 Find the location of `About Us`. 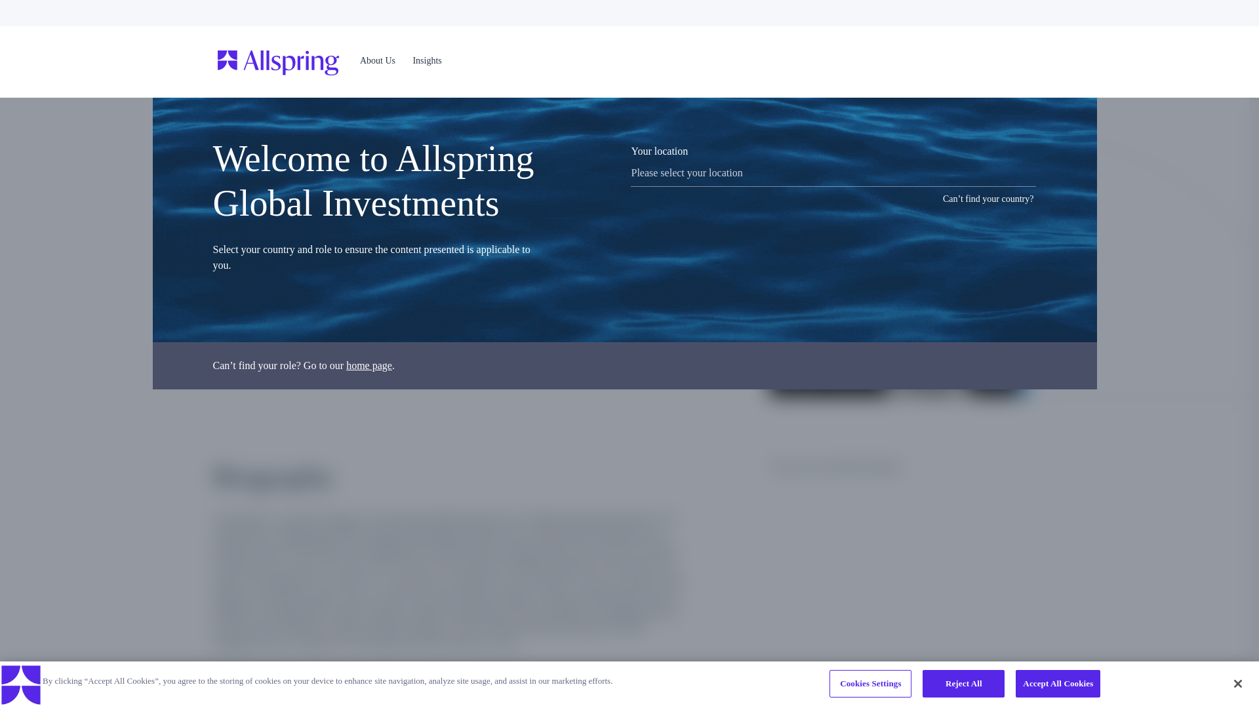

About Us is located at coordinates (374, 62).